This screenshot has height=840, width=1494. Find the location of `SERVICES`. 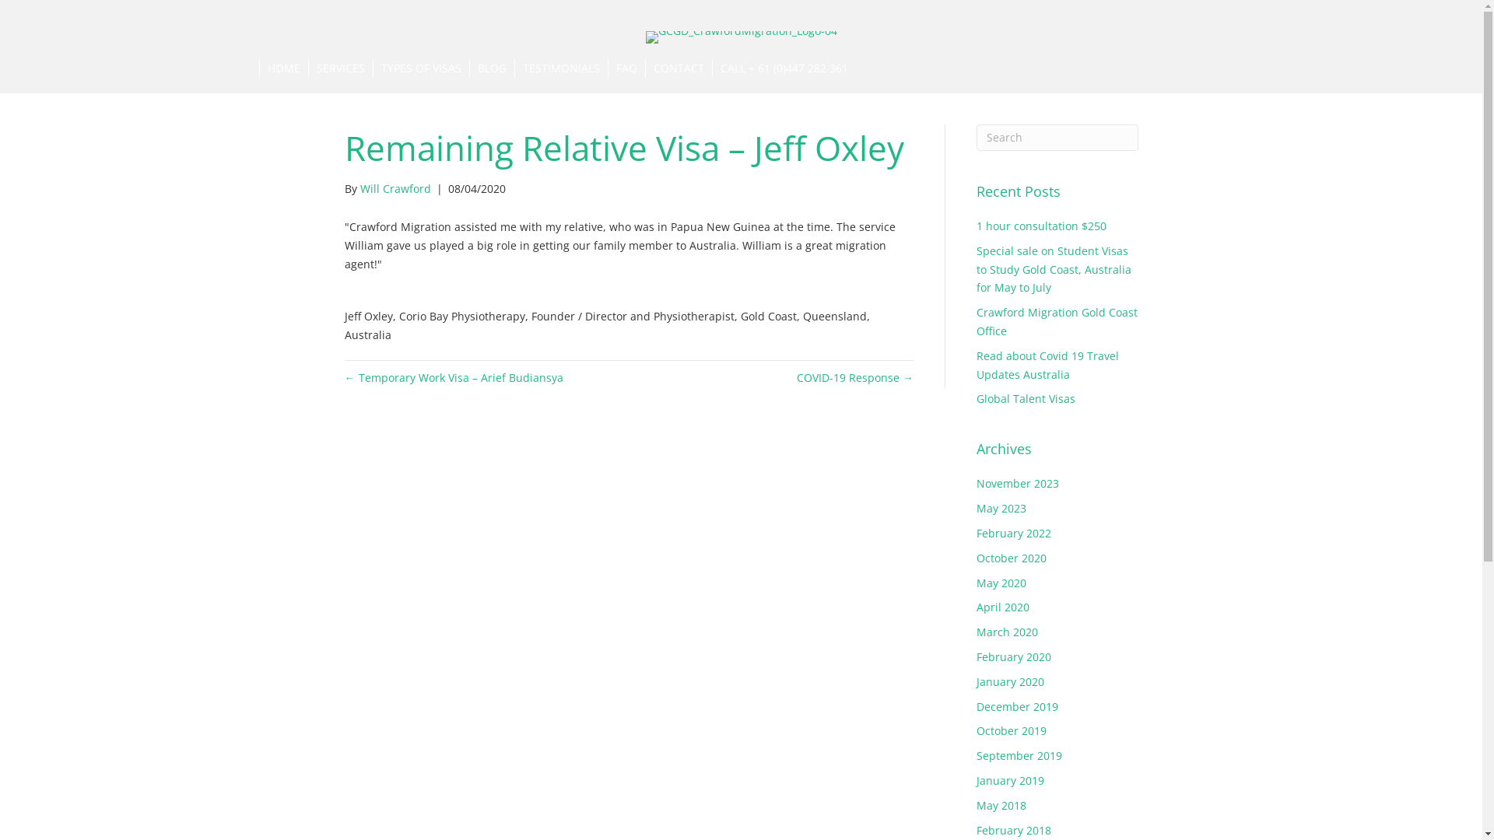

SERVICES is located at coordinates (341, 68).